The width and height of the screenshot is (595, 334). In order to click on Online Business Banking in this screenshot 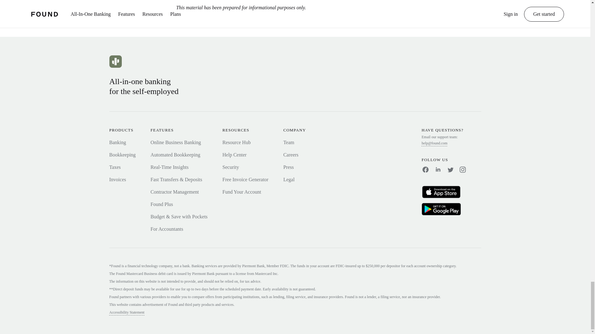, I will do `click(175, 142)`.